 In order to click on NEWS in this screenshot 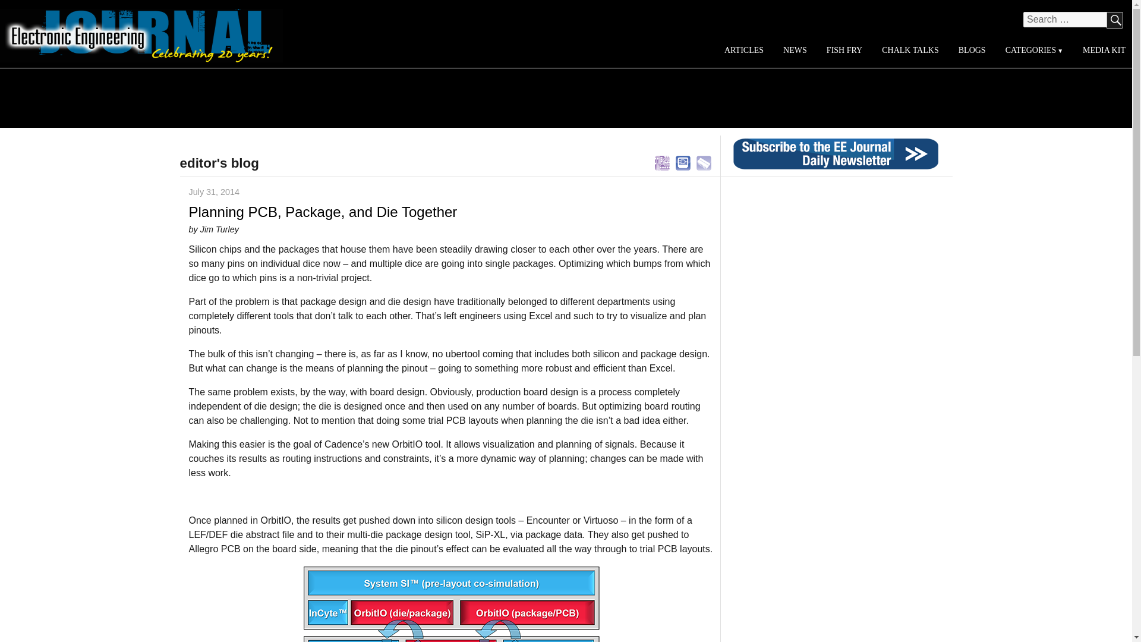, I will do `click(795, 50)`.